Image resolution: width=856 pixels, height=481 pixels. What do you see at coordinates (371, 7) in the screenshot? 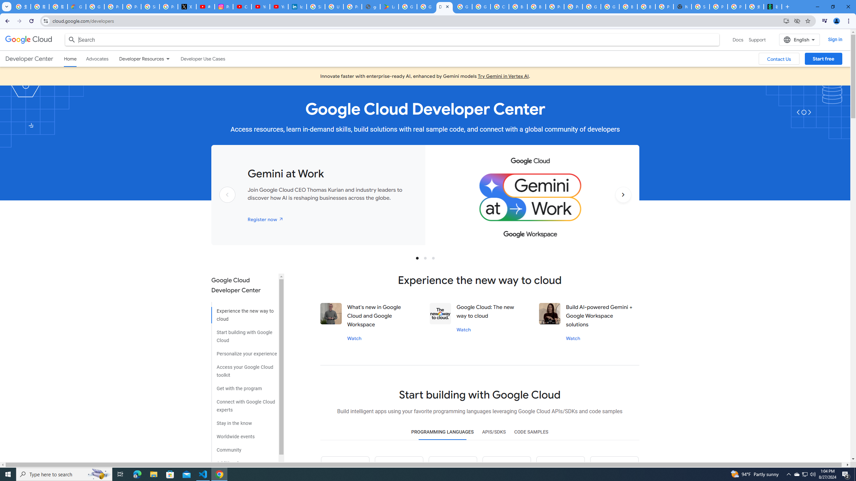
I see `google_privacy_policy_en.pdf` at bounding box center [371, 7].